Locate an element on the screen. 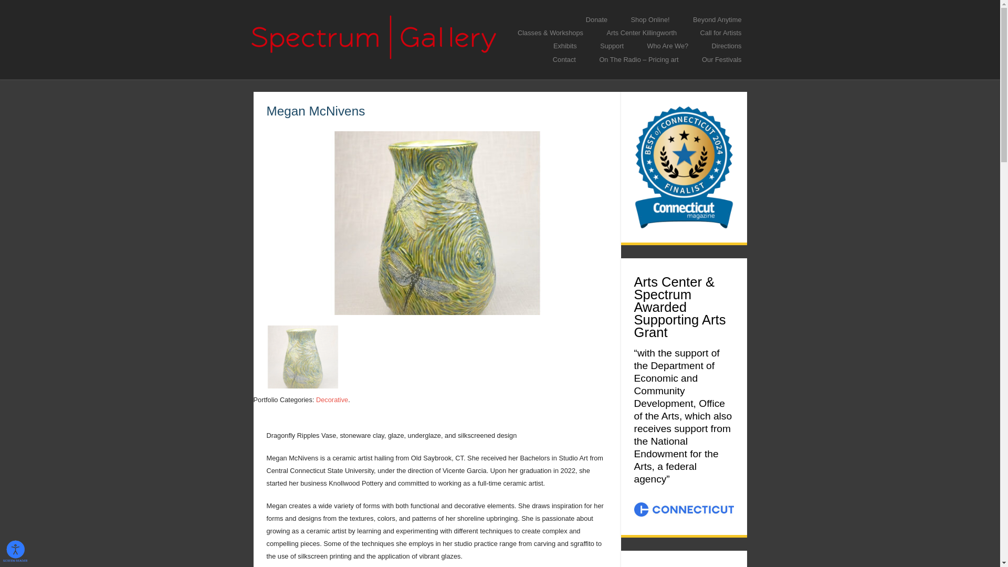 The width and height of the screenshot is (1008, 567). Shop Online! is located at coordinates (650, 19).